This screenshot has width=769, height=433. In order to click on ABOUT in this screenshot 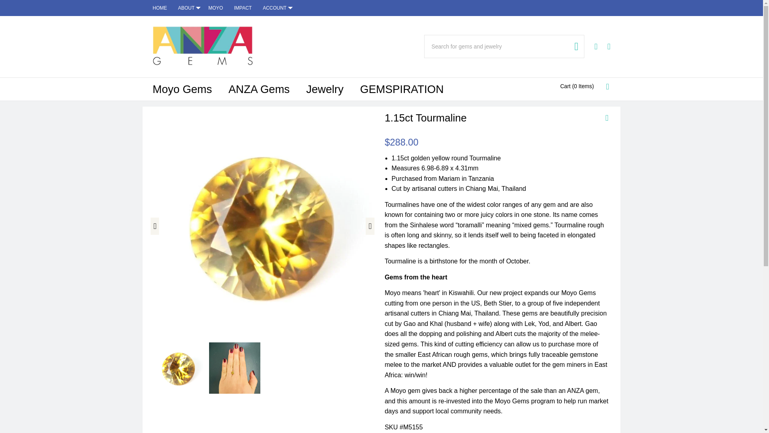, I will do `click(187, 8)`.